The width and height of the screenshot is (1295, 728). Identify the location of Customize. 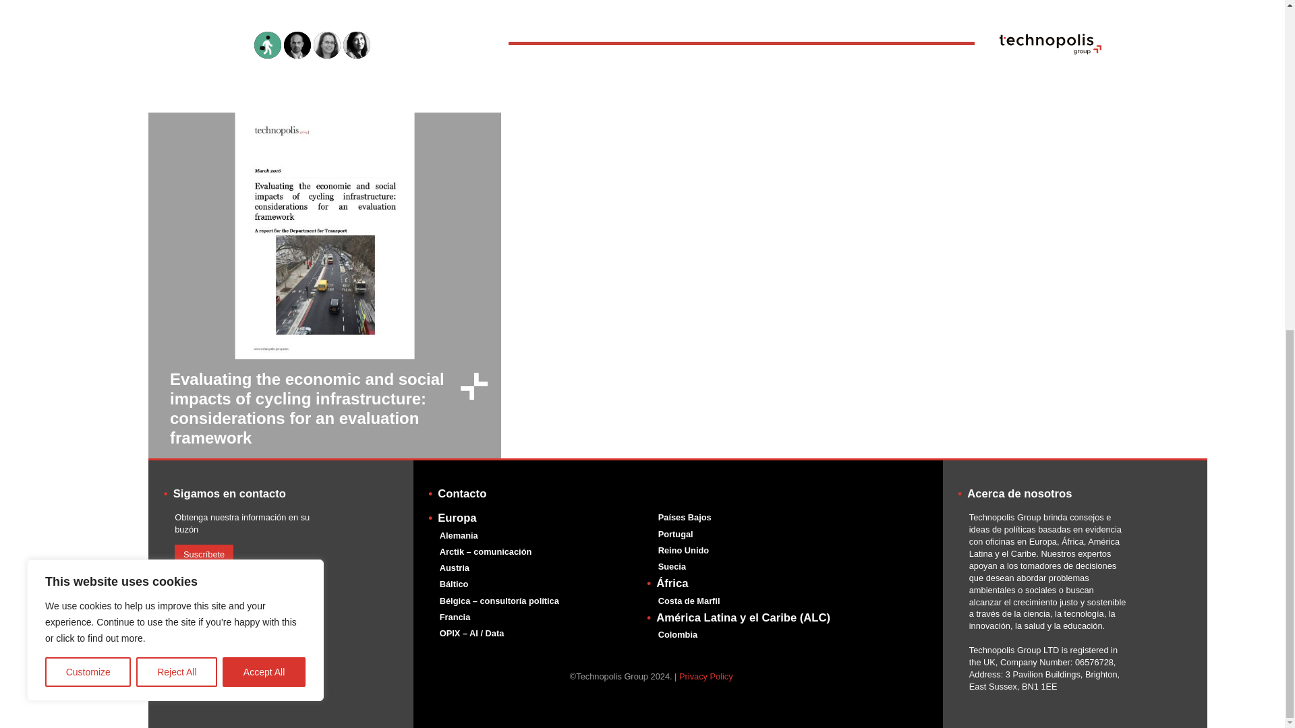
(88, 71).